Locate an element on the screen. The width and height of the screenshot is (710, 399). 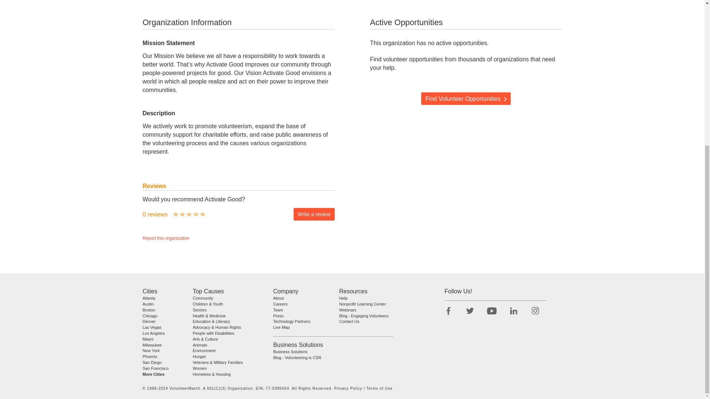
Report this organization is located at coordinates (166, 238).